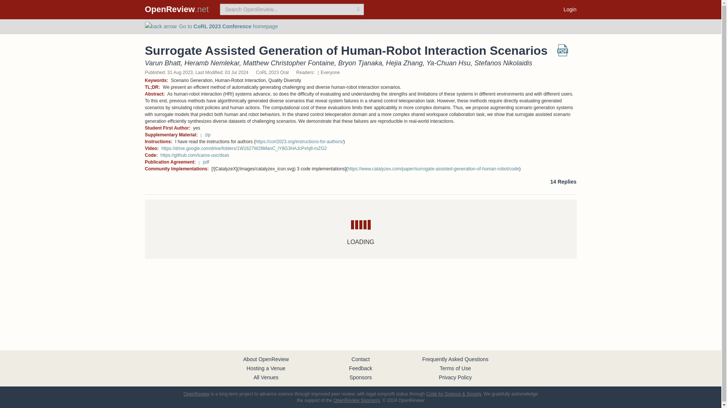 This screenshot has width=727, height=408. What do you see at coordinates (563, 53) in the screenshot?
I see `Download PDF` at bounding box center [563, 53].